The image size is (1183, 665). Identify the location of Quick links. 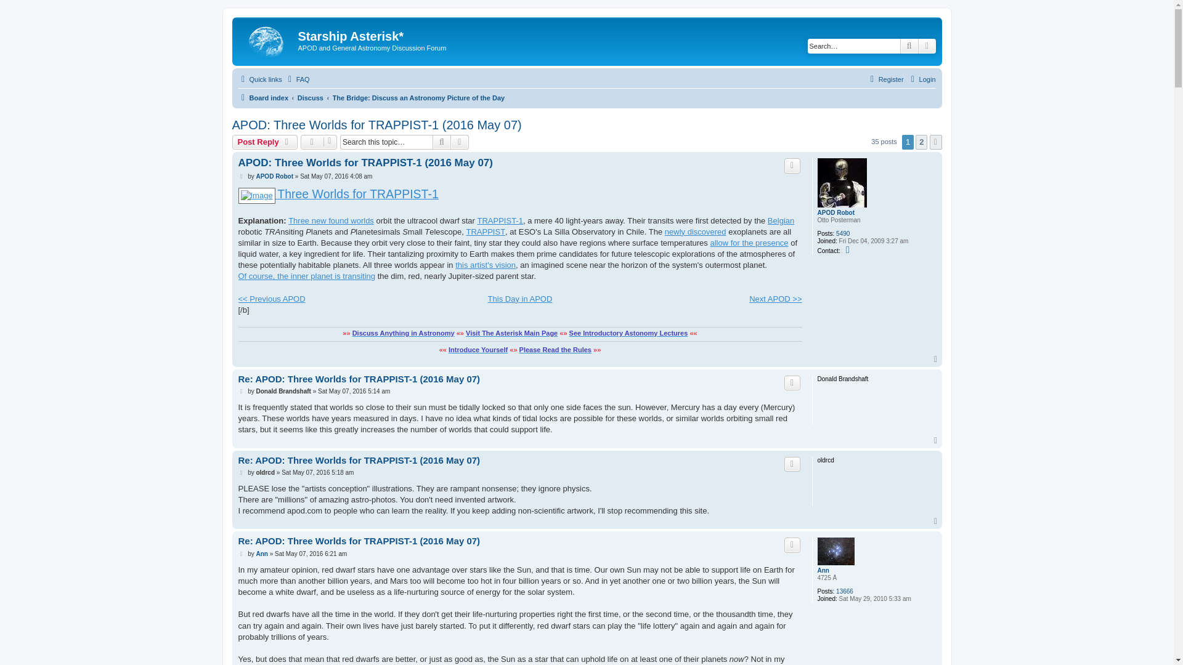
(259, 79).